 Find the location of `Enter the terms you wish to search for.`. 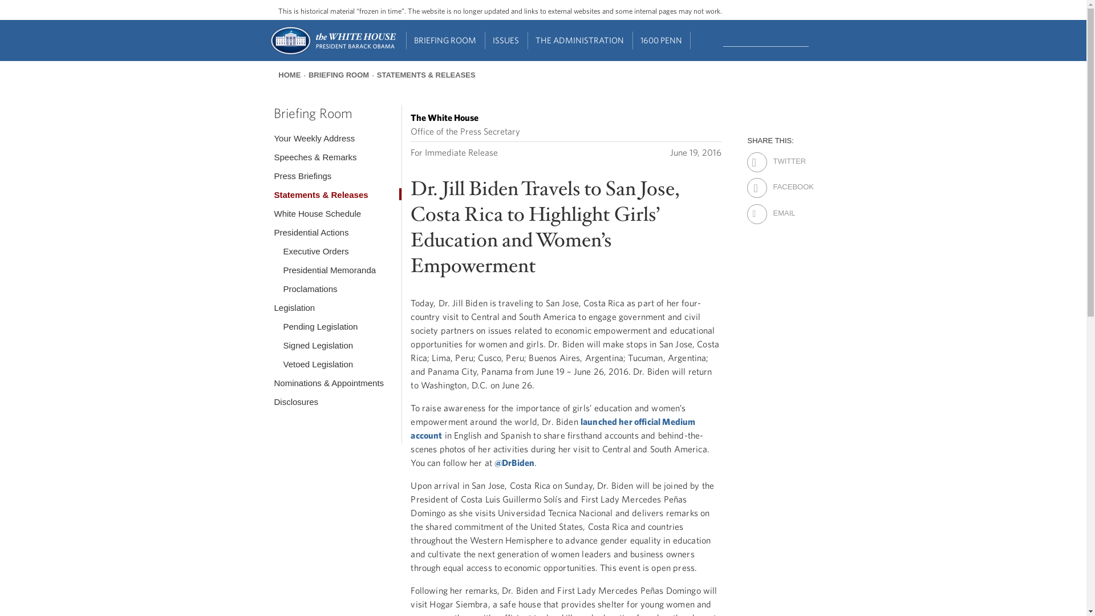

Enter the terms you wish to search for. is located at coordinates (765, 39).